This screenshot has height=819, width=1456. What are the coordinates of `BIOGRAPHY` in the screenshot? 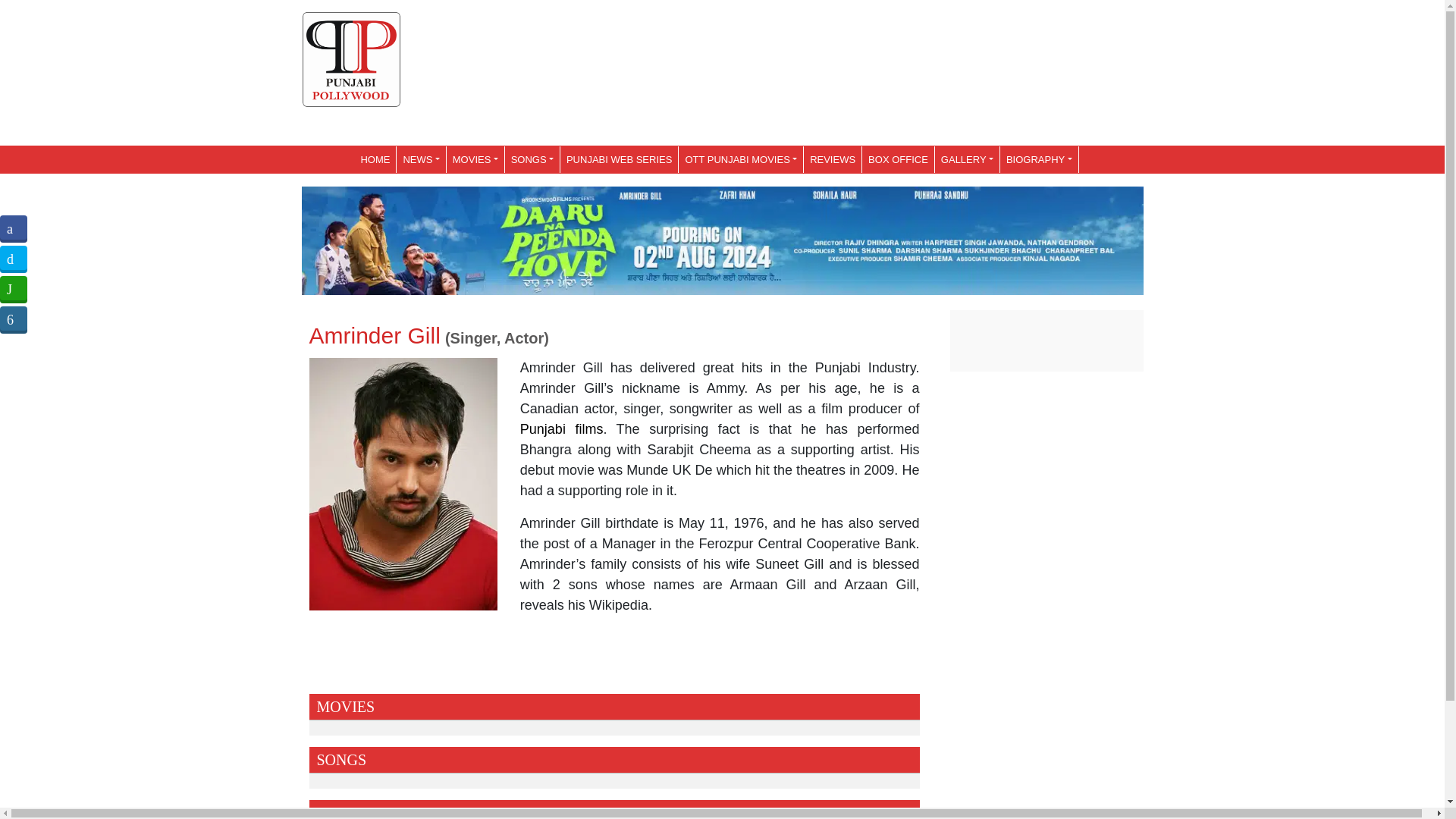 It's located at (1039, 159).